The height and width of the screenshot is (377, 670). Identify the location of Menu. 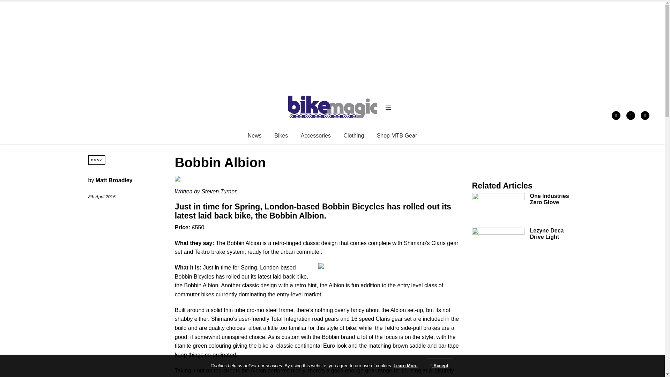
(388, 107).